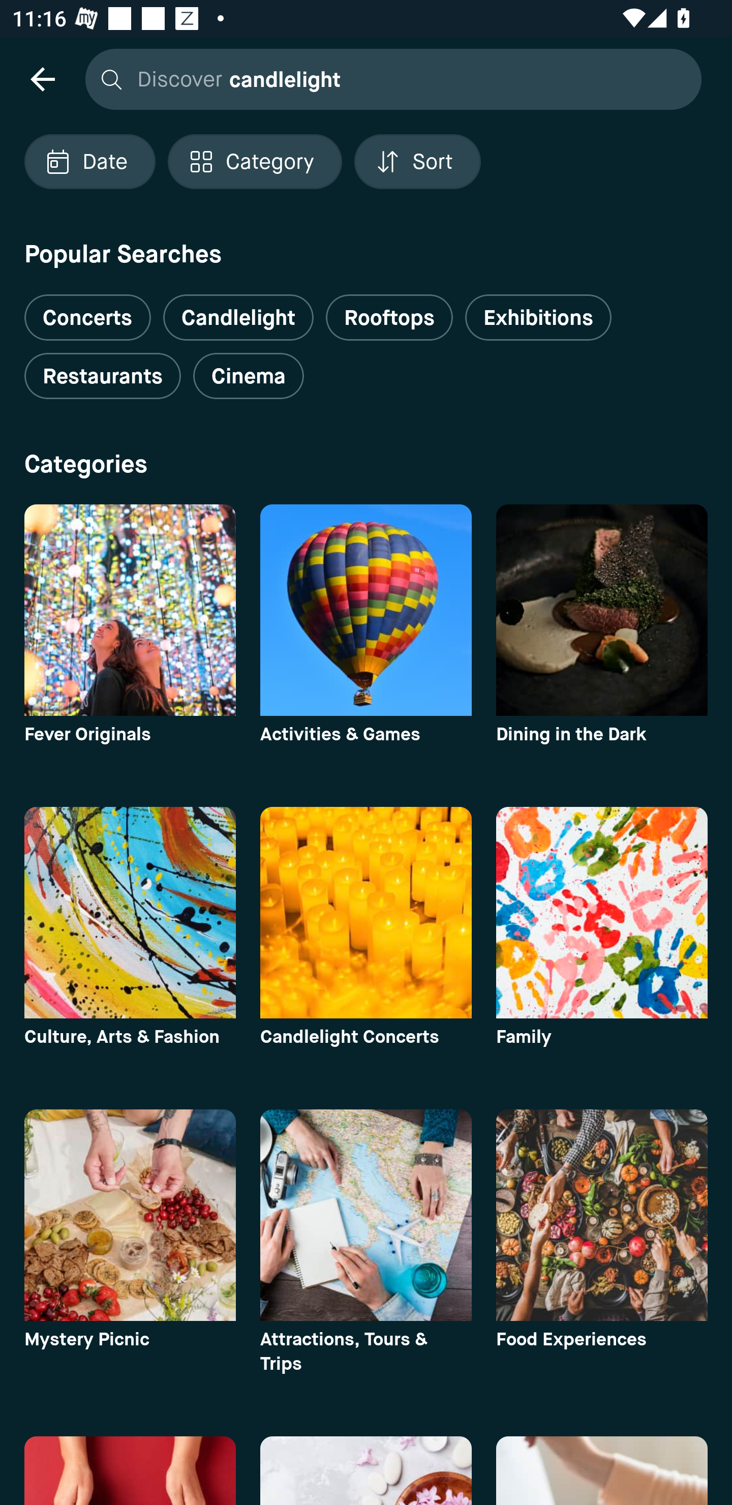  I want to click on Discover candlelight, so click(389, 78).